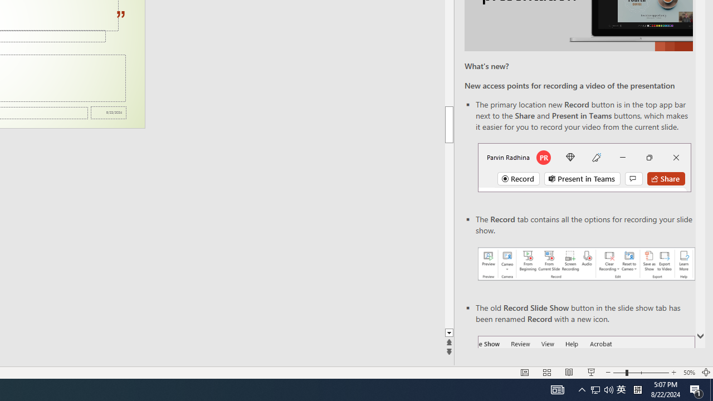 This screenshot has height=401, width=713. Describe the element at coordinates (449, 333) in the screenshot. I see `Line down` at that location.